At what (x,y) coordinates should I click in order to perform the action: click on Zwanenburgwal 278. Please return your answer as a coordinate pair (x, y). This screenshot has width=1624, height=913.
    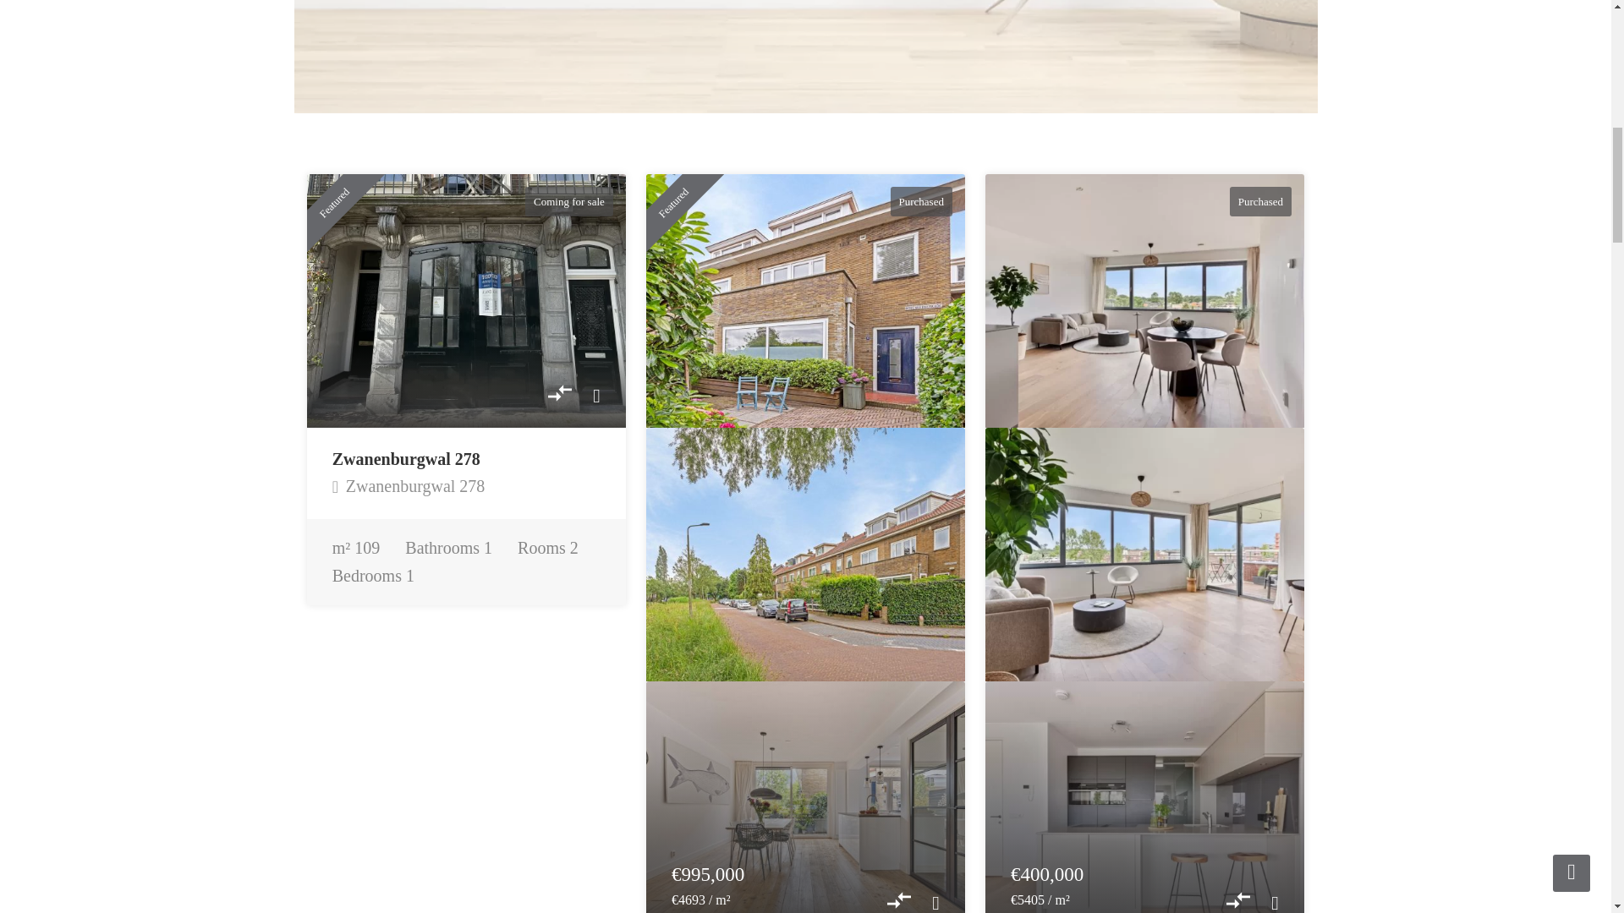
    Looking at the image, I should click on (409, 485).